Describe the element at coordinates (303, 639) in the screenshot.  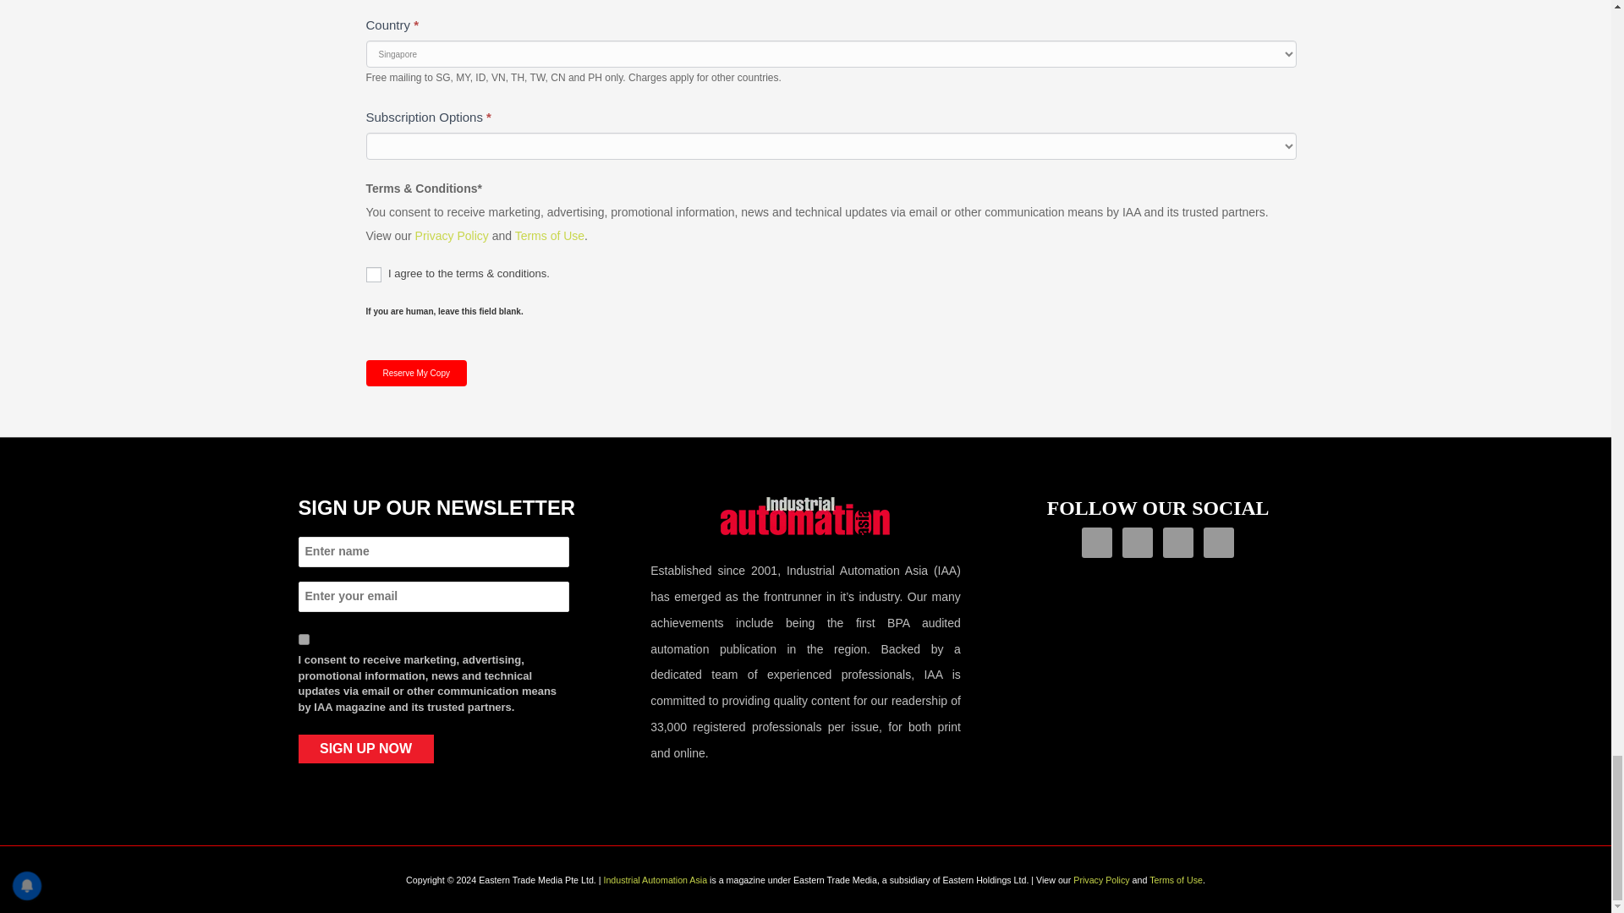
I see `true` at that location.